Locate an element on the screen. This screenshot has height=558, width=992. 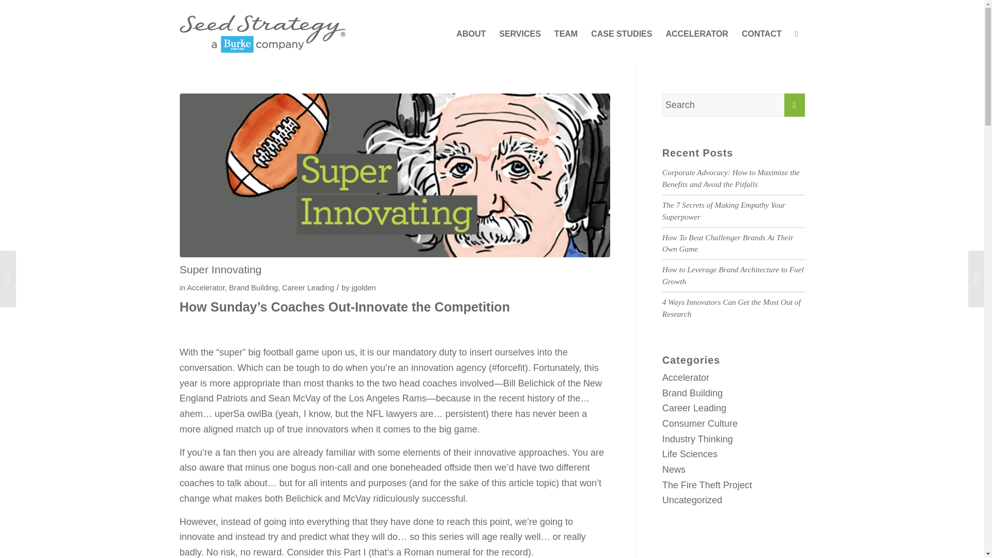
jgolden is located at coordinates (364, 287).